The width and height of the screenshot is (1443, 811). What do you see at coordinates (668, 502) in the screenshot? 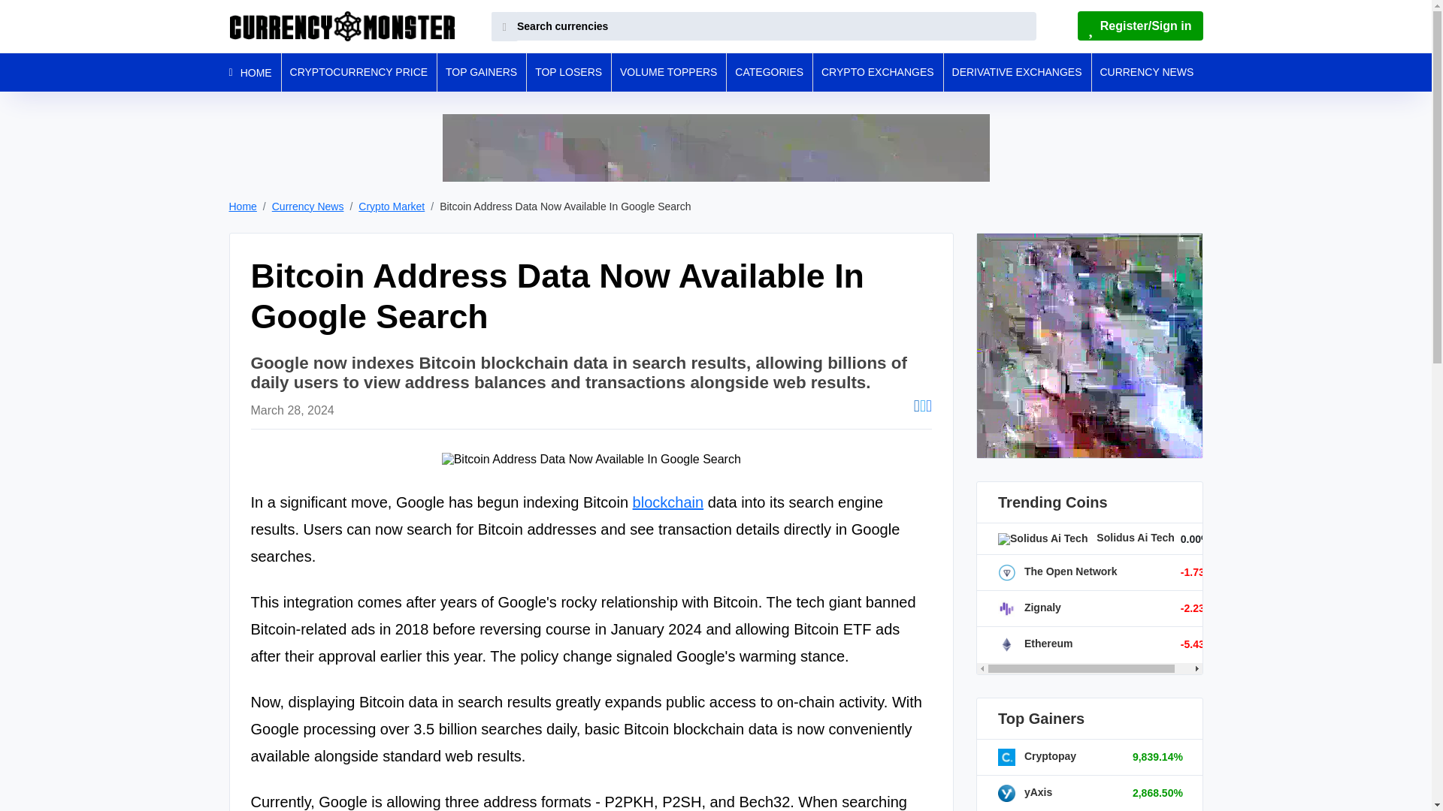
I see `blockchain` at bounding box center [668, 502].